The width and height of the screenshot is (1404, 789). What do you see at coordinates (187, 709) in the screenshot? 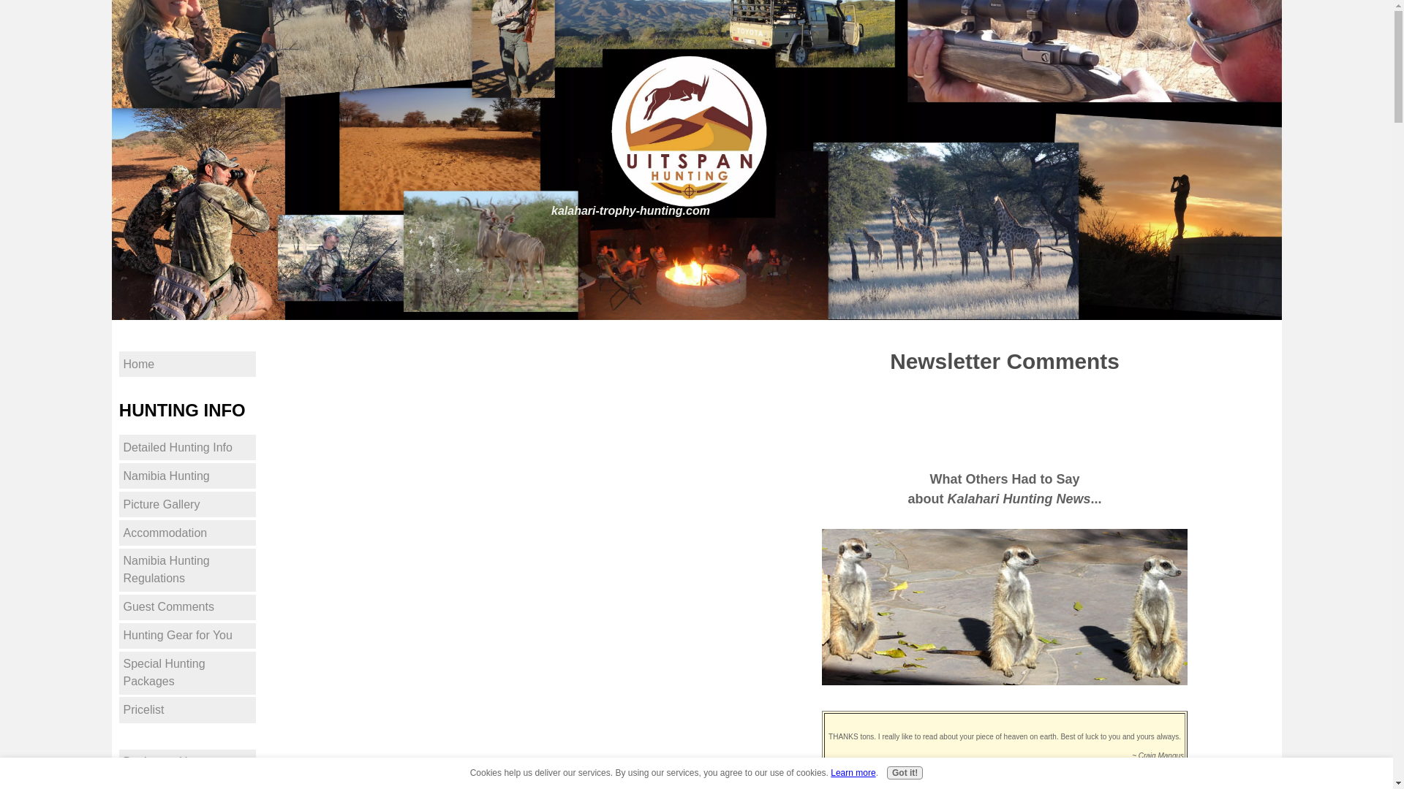
I see `Pricelist` at bounding box center [187, 709].